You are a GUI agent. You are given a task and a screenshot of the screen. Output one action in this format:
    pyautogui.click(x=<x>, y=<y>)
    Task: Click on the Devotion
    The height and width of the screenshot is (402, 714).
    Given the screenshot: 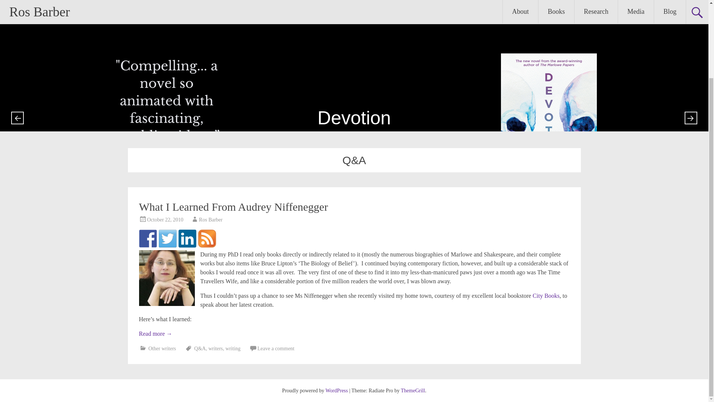 What is the action you would take?
    pyautogui.click(x=354, y=68)
    